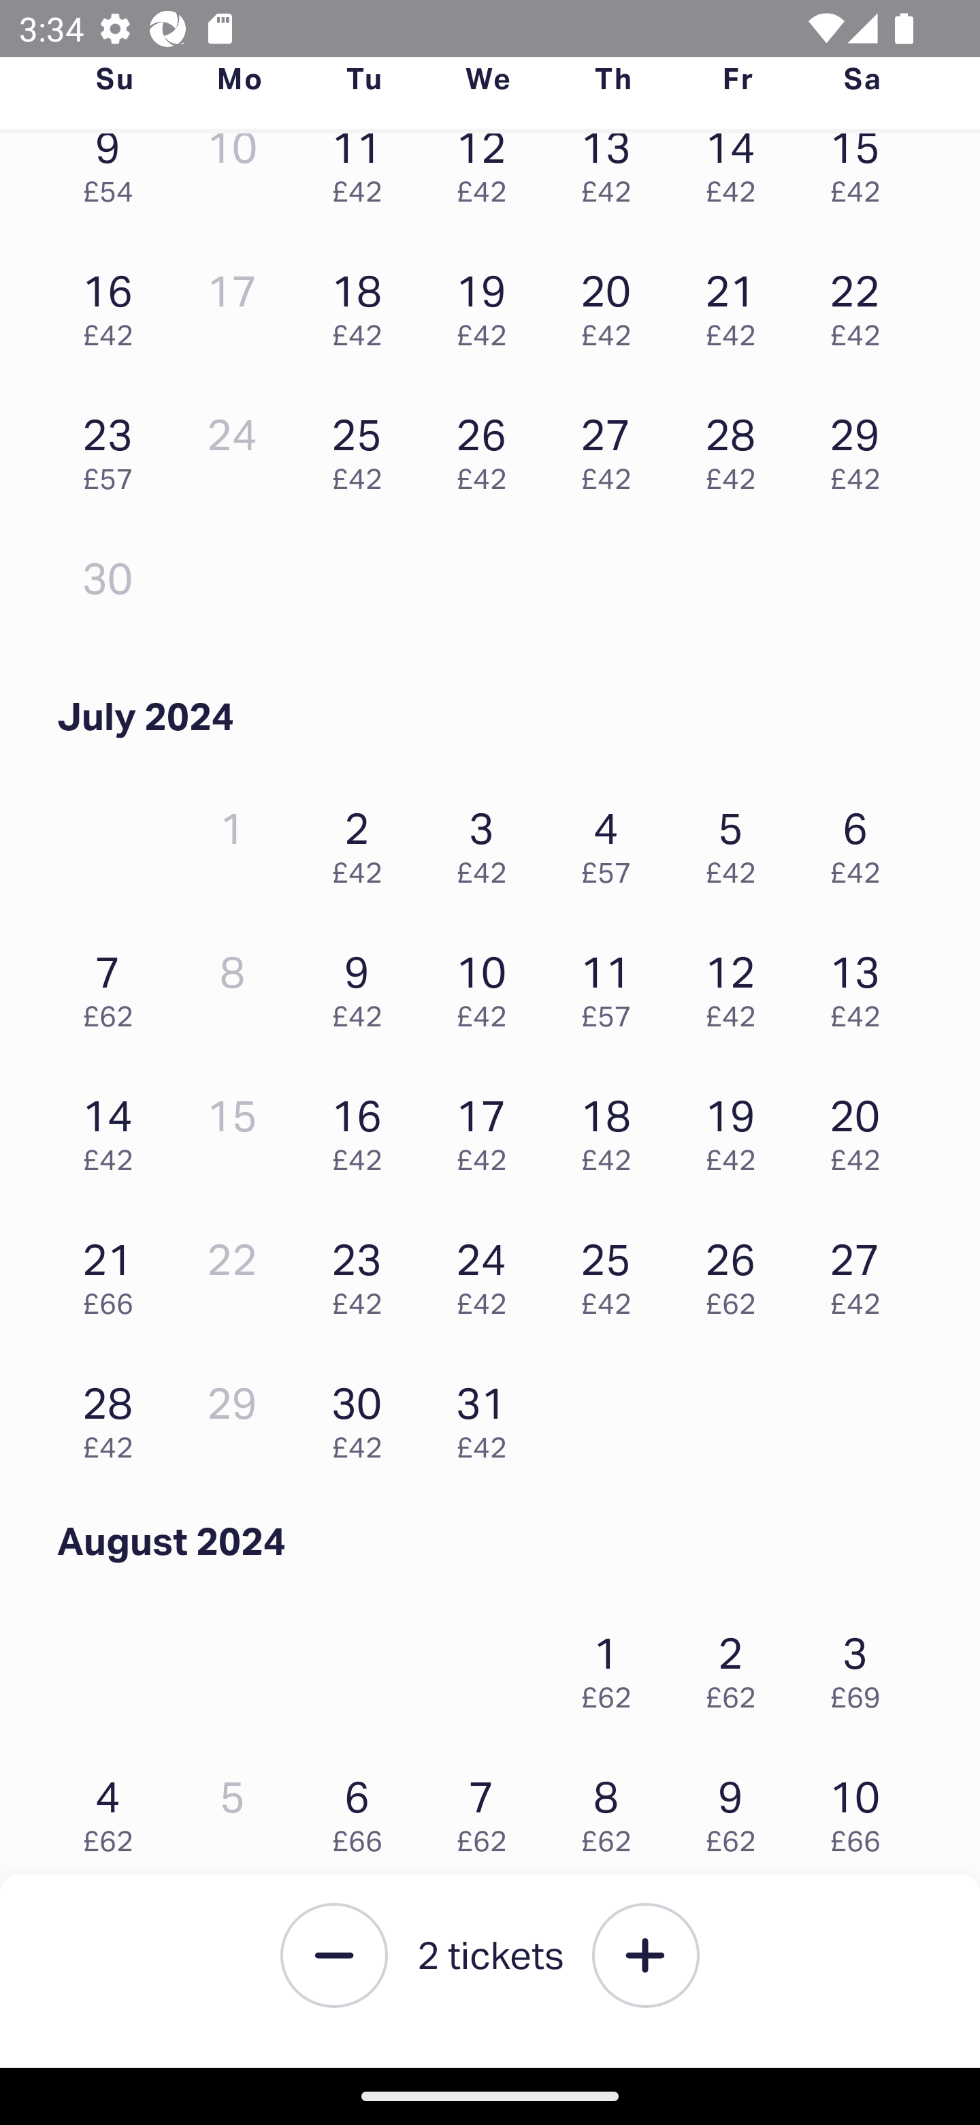 The width and height of the screenshot is (980, 2125). I want to click on 5 £42, so click(737, 841).